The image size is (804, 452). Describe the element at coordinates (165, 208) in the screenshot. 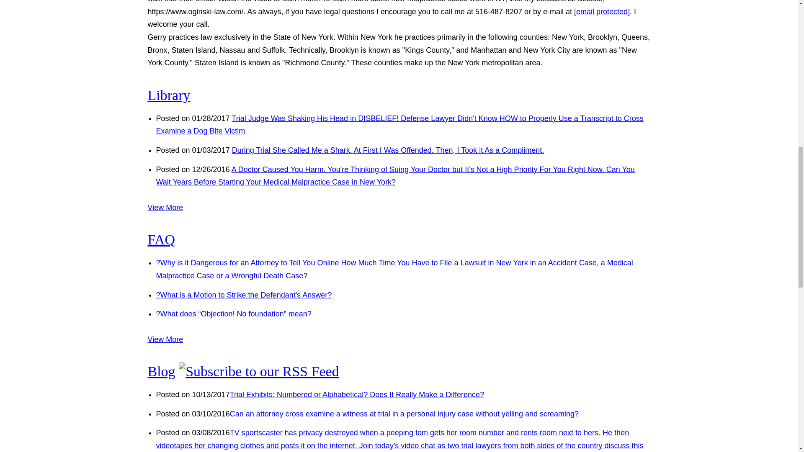

I see `View More` at that location.